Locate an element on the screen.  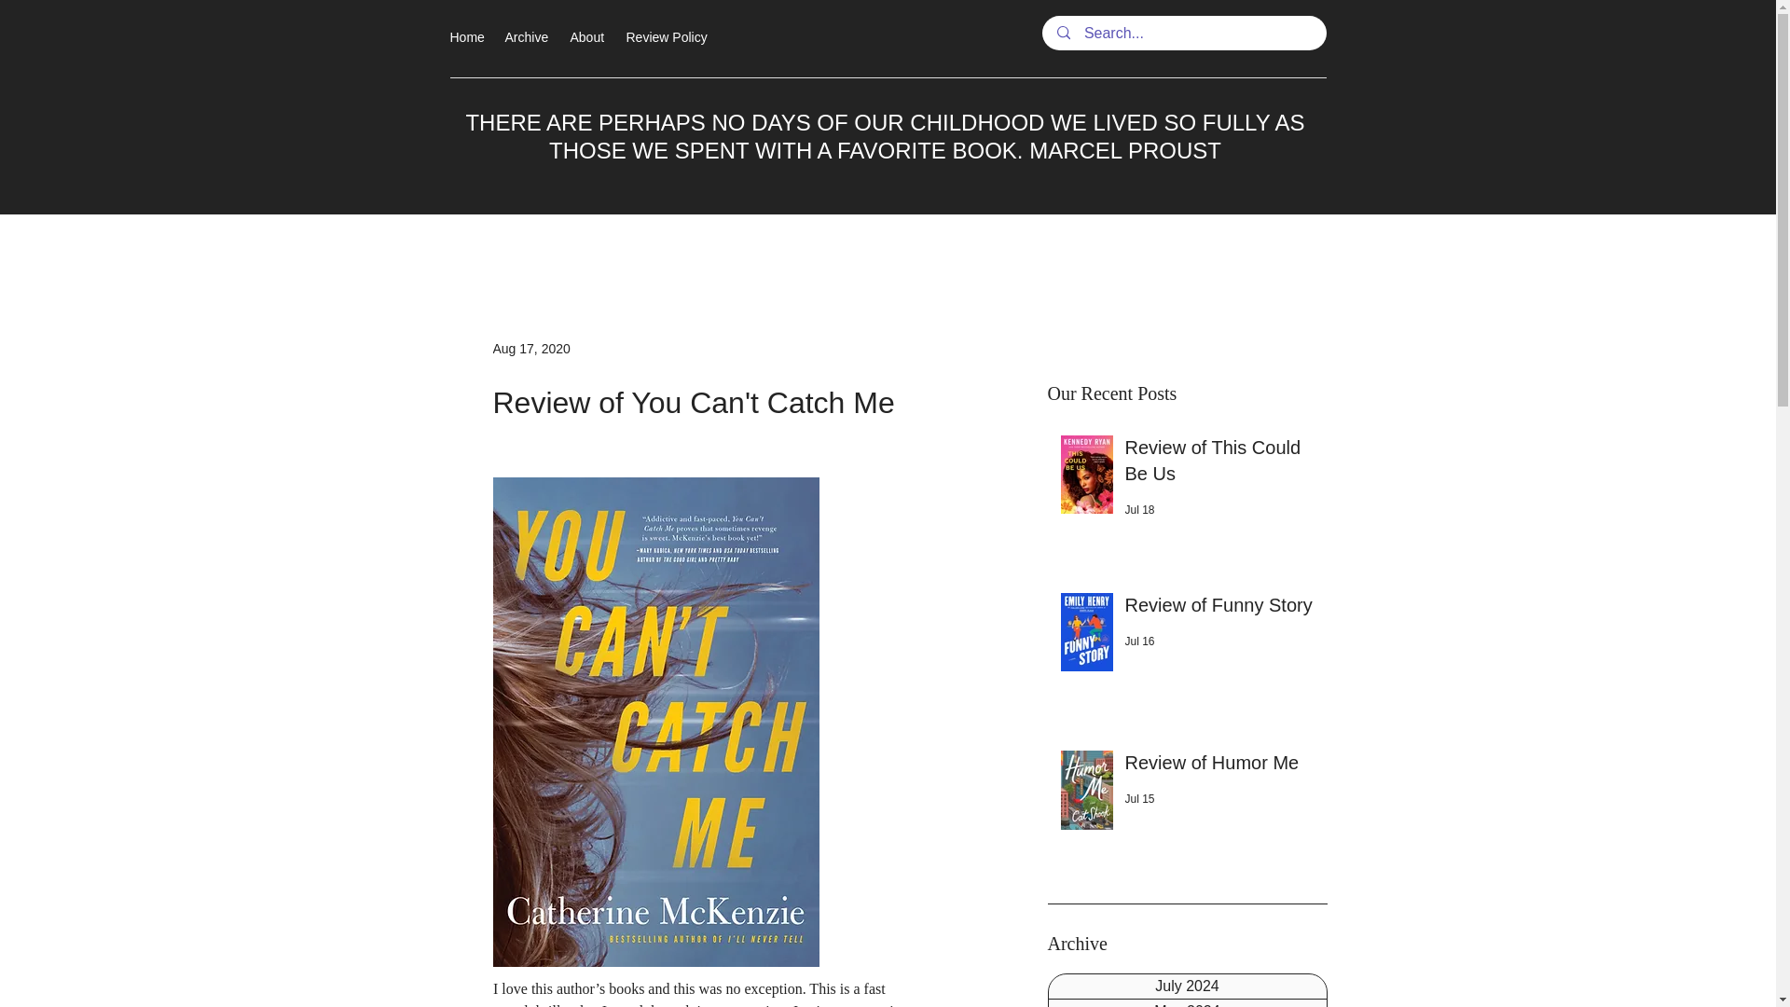
May 2024 is located at coordinates (1186, 1003).